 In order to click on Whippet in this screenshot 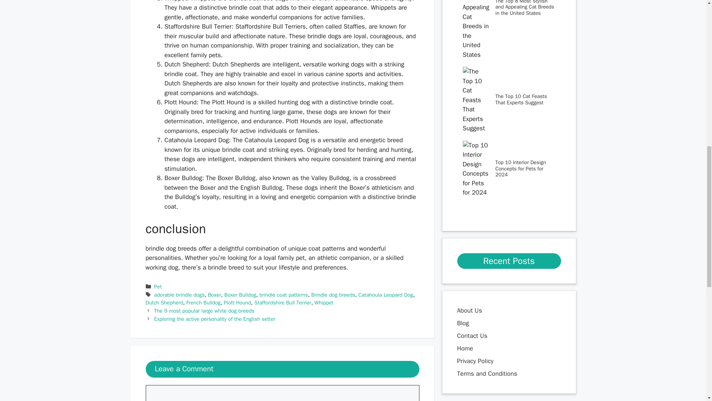, I will do `click(324, 302)`.